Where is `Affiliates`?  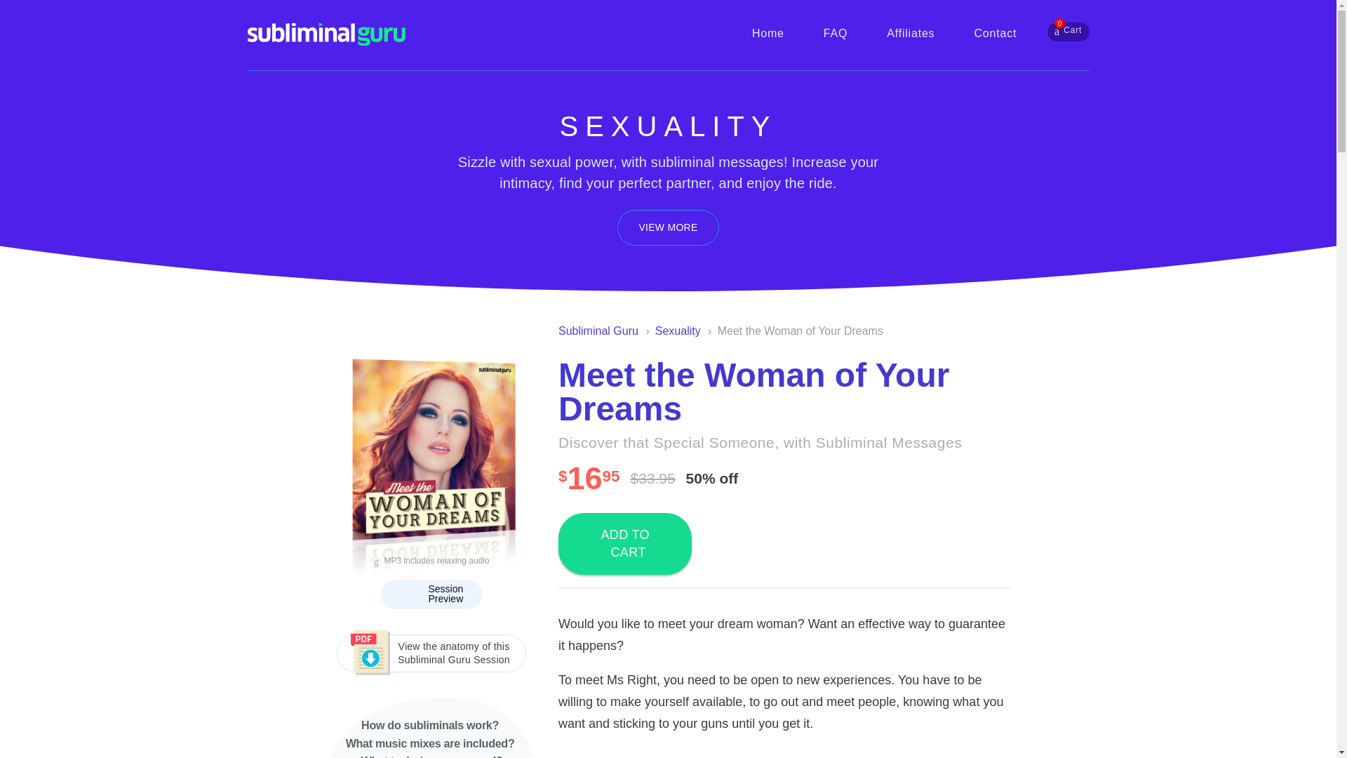 Affiliates is located at coordinates (668, 227).